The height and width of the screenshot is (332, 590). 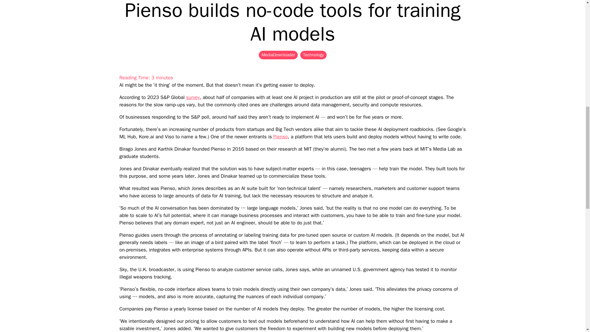 I want to click on Kore.ai, so click(x=146, y=136).